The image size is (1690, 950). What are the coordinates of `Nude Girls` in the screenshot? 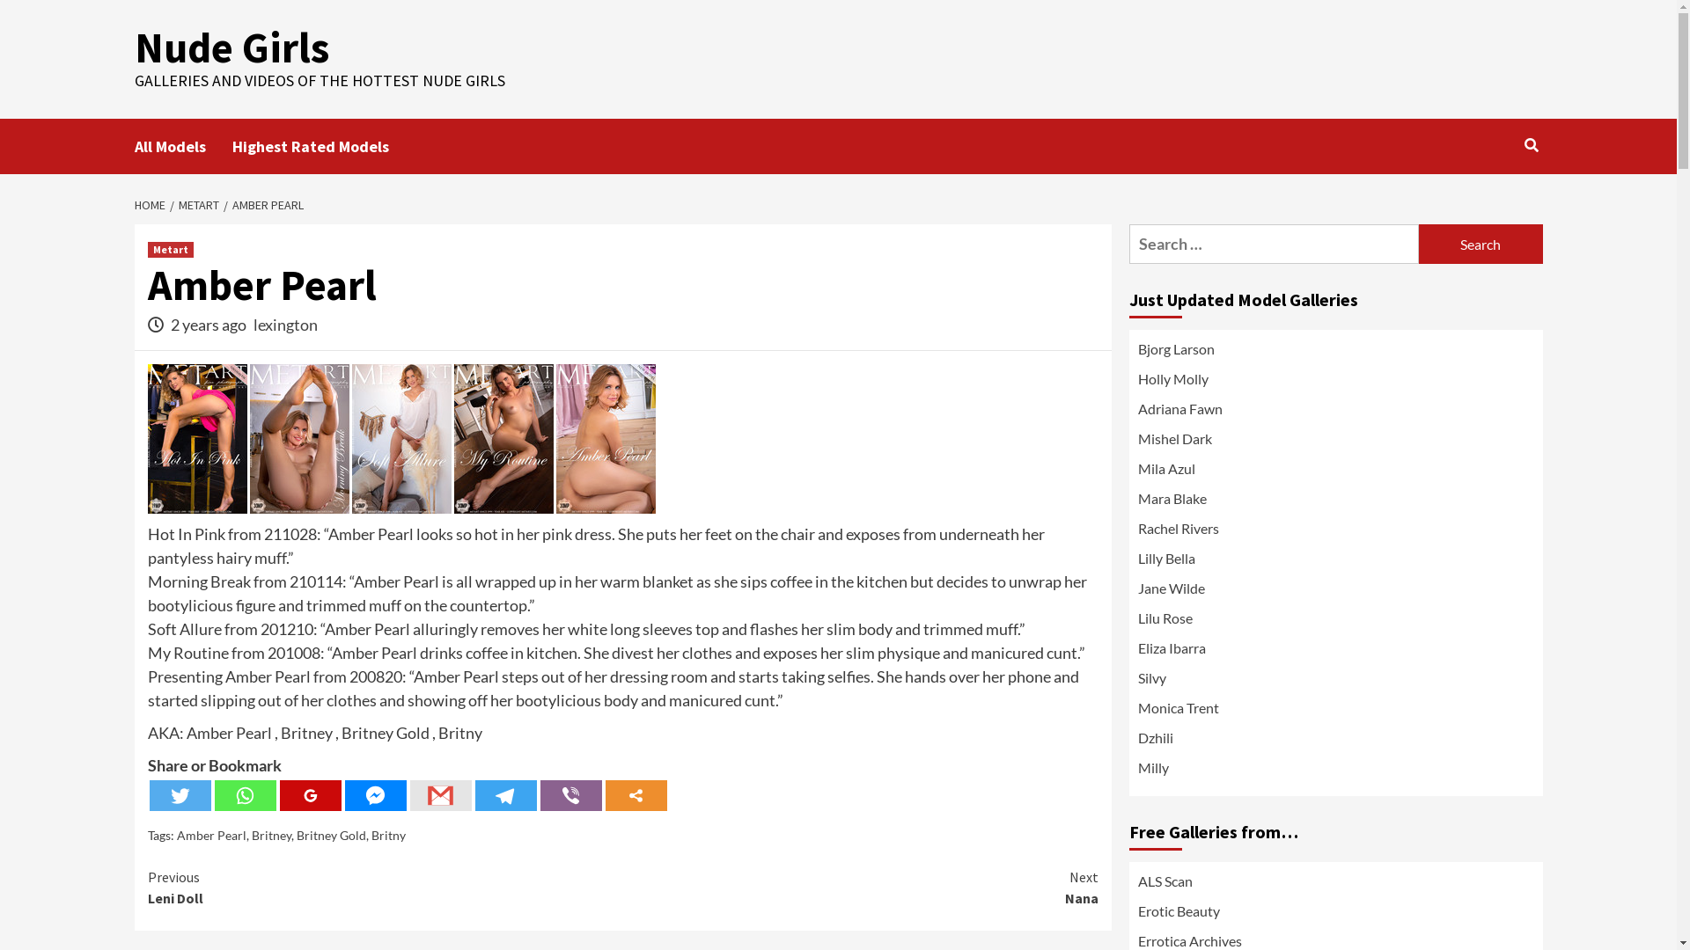 It's located at (231, 47).